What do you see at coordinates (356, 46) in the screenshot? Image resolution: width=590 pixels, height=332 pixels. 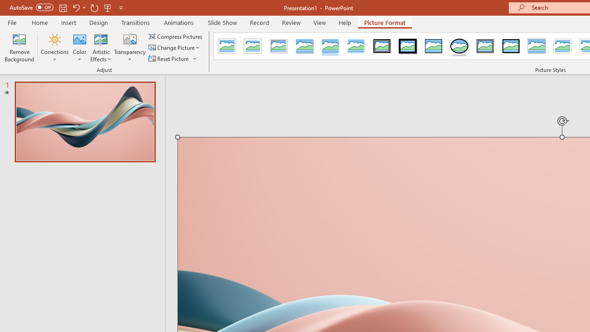 I see `Soft Edge Rectangle` at bounding box center [356, 46].